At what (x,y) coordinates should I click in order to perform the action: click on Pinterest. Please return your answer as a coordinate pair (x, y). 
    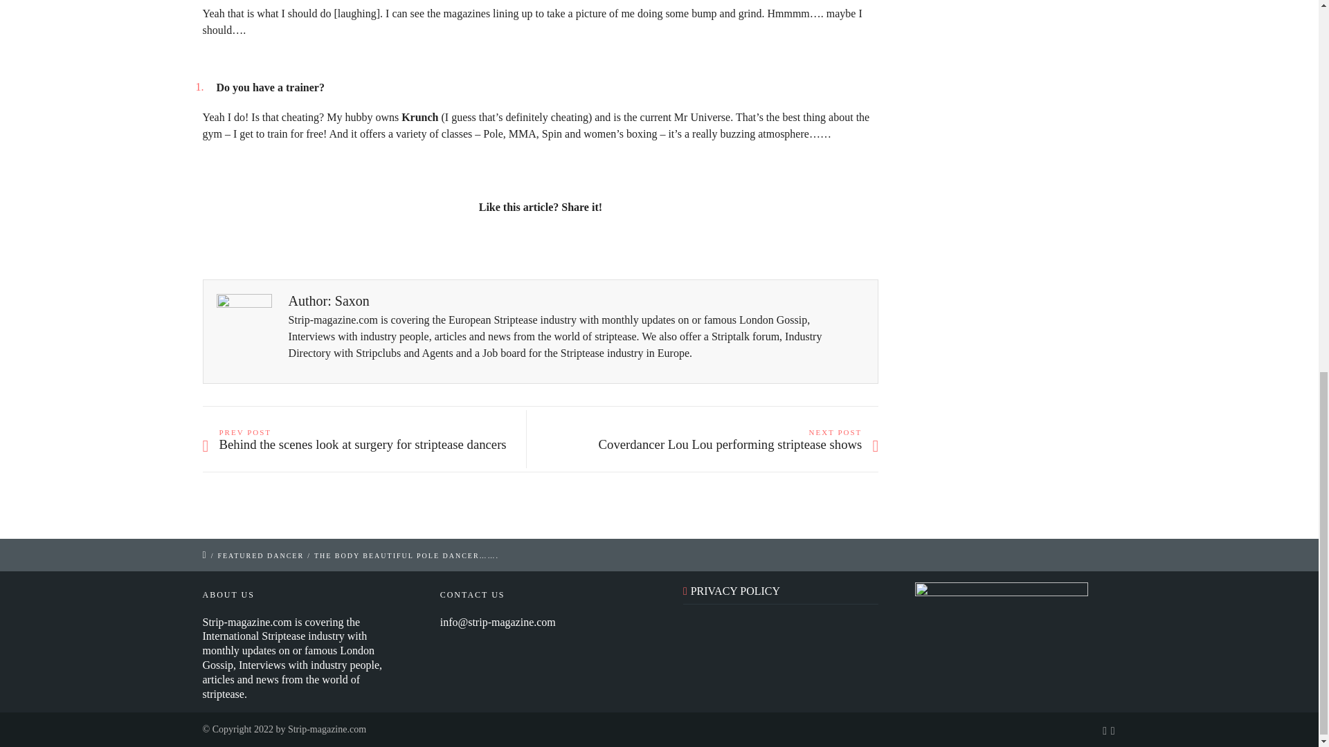
    Looking at the image, I should click on (601, 244).